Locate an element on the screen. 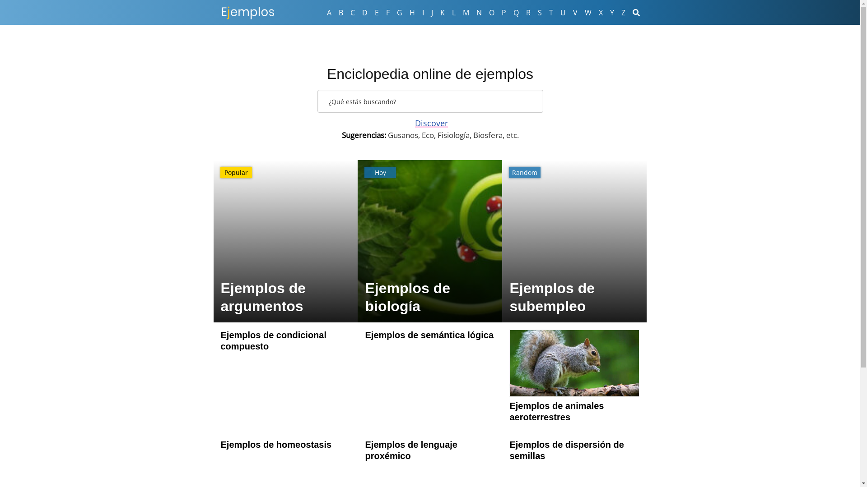 The height and width of the screenshot is (487, 867). Ejemplos de condicional compuesto is located at coordinates (285, 341).